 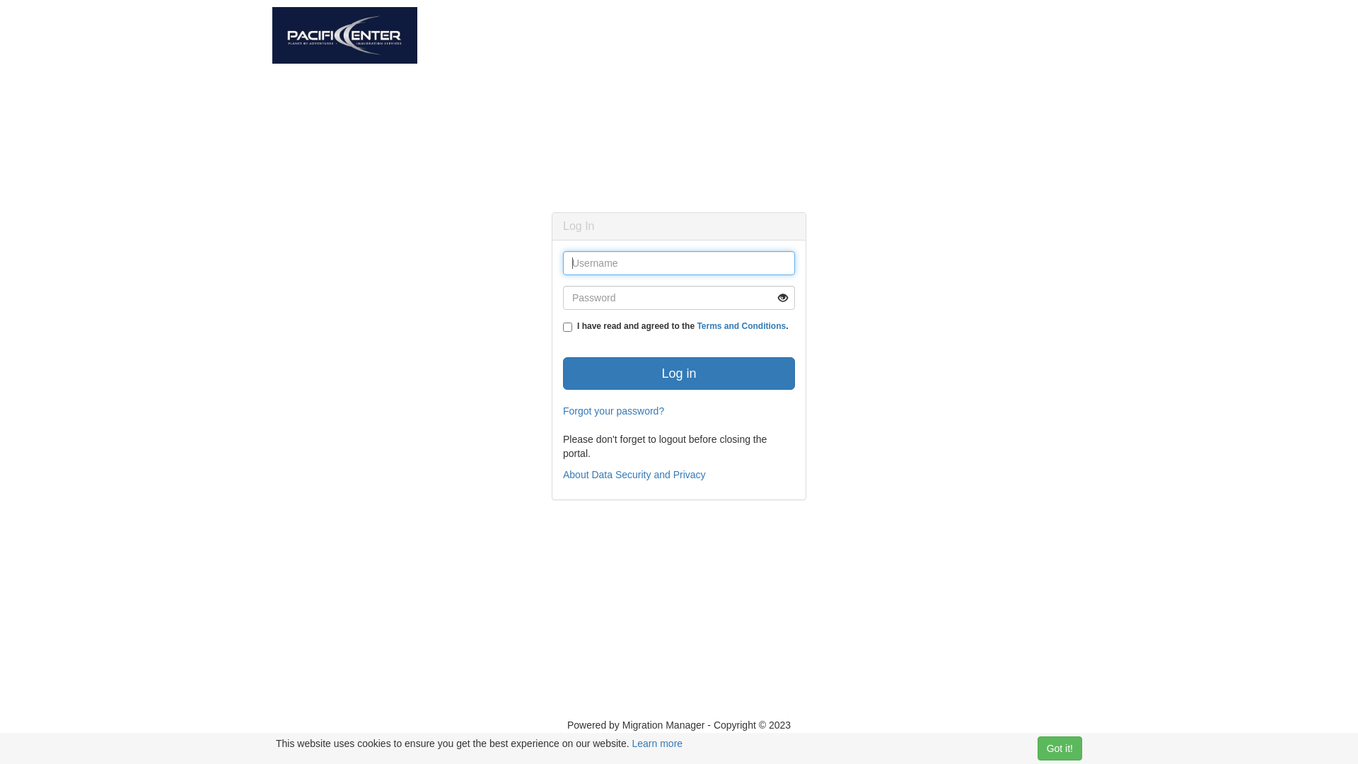 I want to click on Learn more, so click(x=658, y=743).